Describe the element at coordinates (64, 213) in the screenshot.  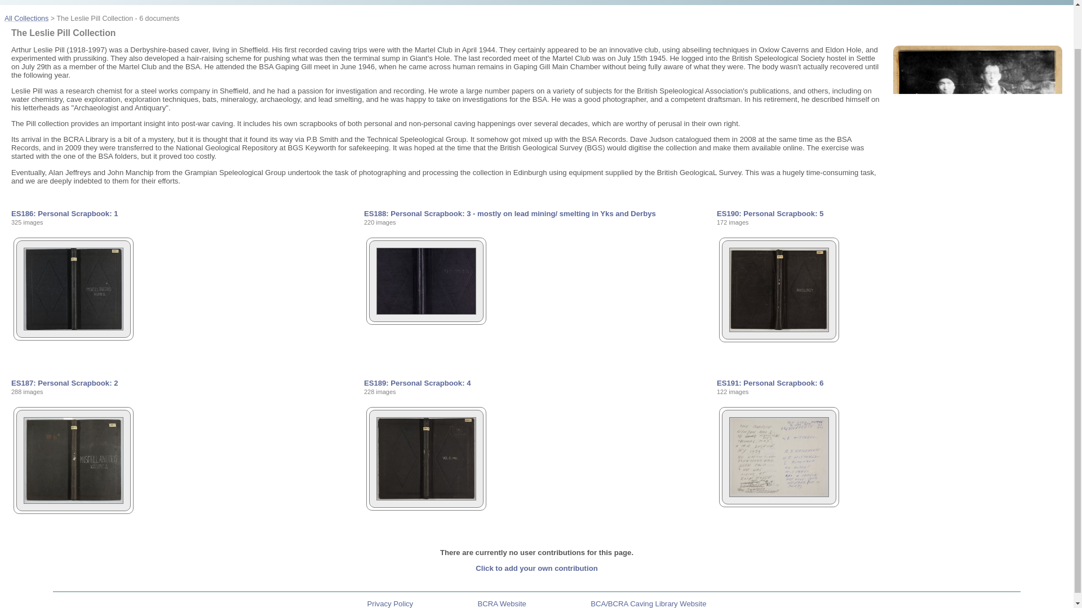
I see `ES186: Personal Scrapbook: 1` at that location.